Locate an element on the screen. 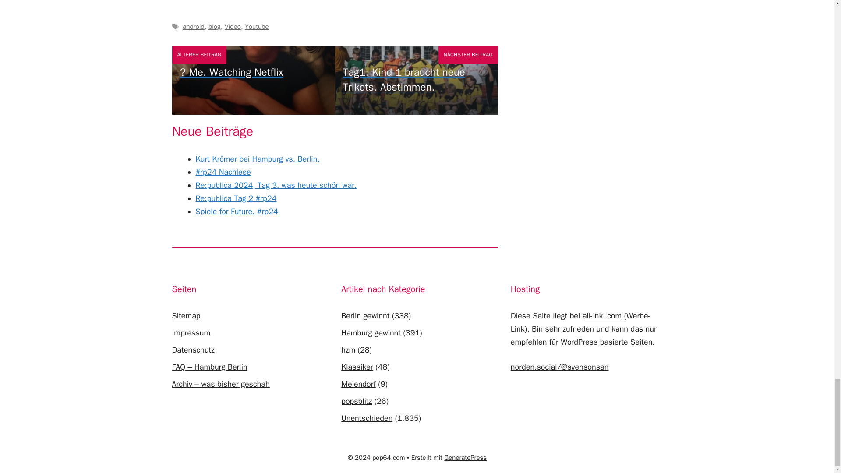  blog is located at coordinates (215, 26).